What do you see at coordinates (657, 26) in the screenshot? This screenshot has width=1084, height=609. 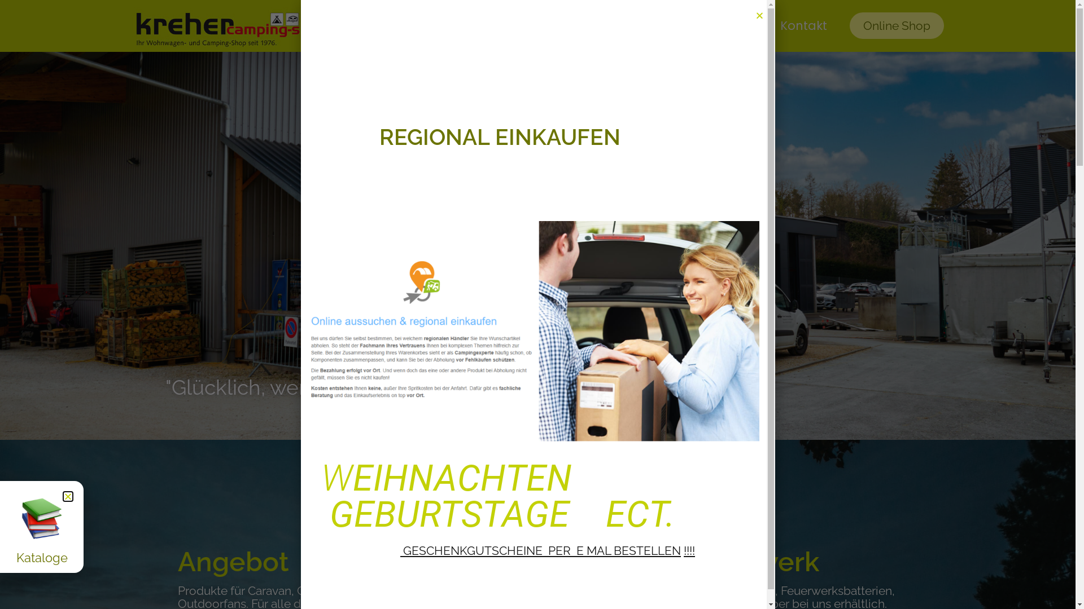 I see `Aktionen` at bounding box center [657, 26].